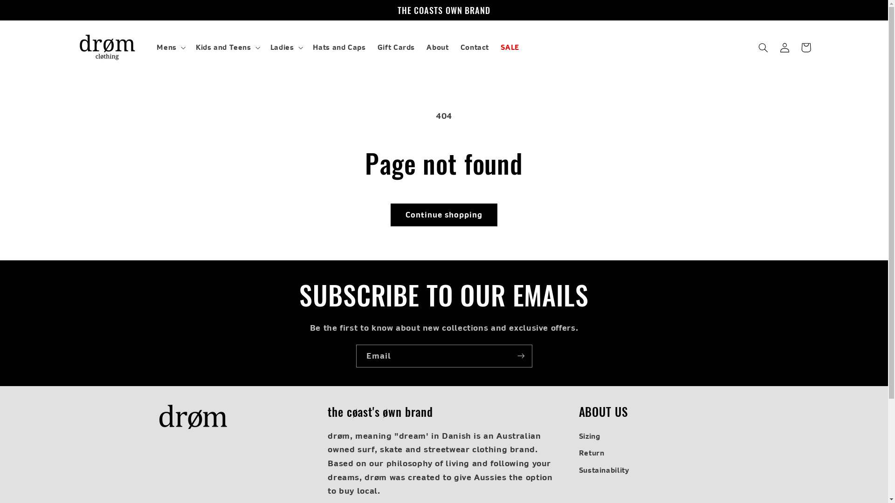 The width and height of the screenshot is (895, 503). What do you see at coordinates (339, 48) in the screenshot?
I see `Hats and Caps` at bounding box center [339, 48].